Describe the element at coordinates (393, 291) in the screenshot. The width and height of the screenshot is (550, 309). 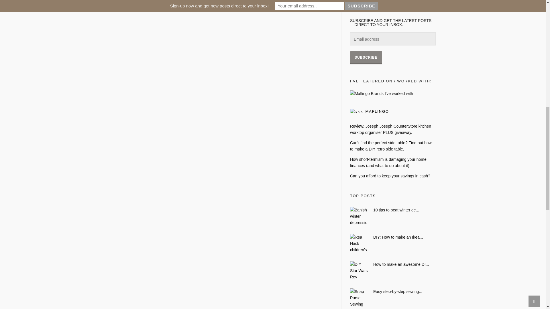
I see `Easy step-by-step sewing tutorial: How to make a snap purse.` at that location.